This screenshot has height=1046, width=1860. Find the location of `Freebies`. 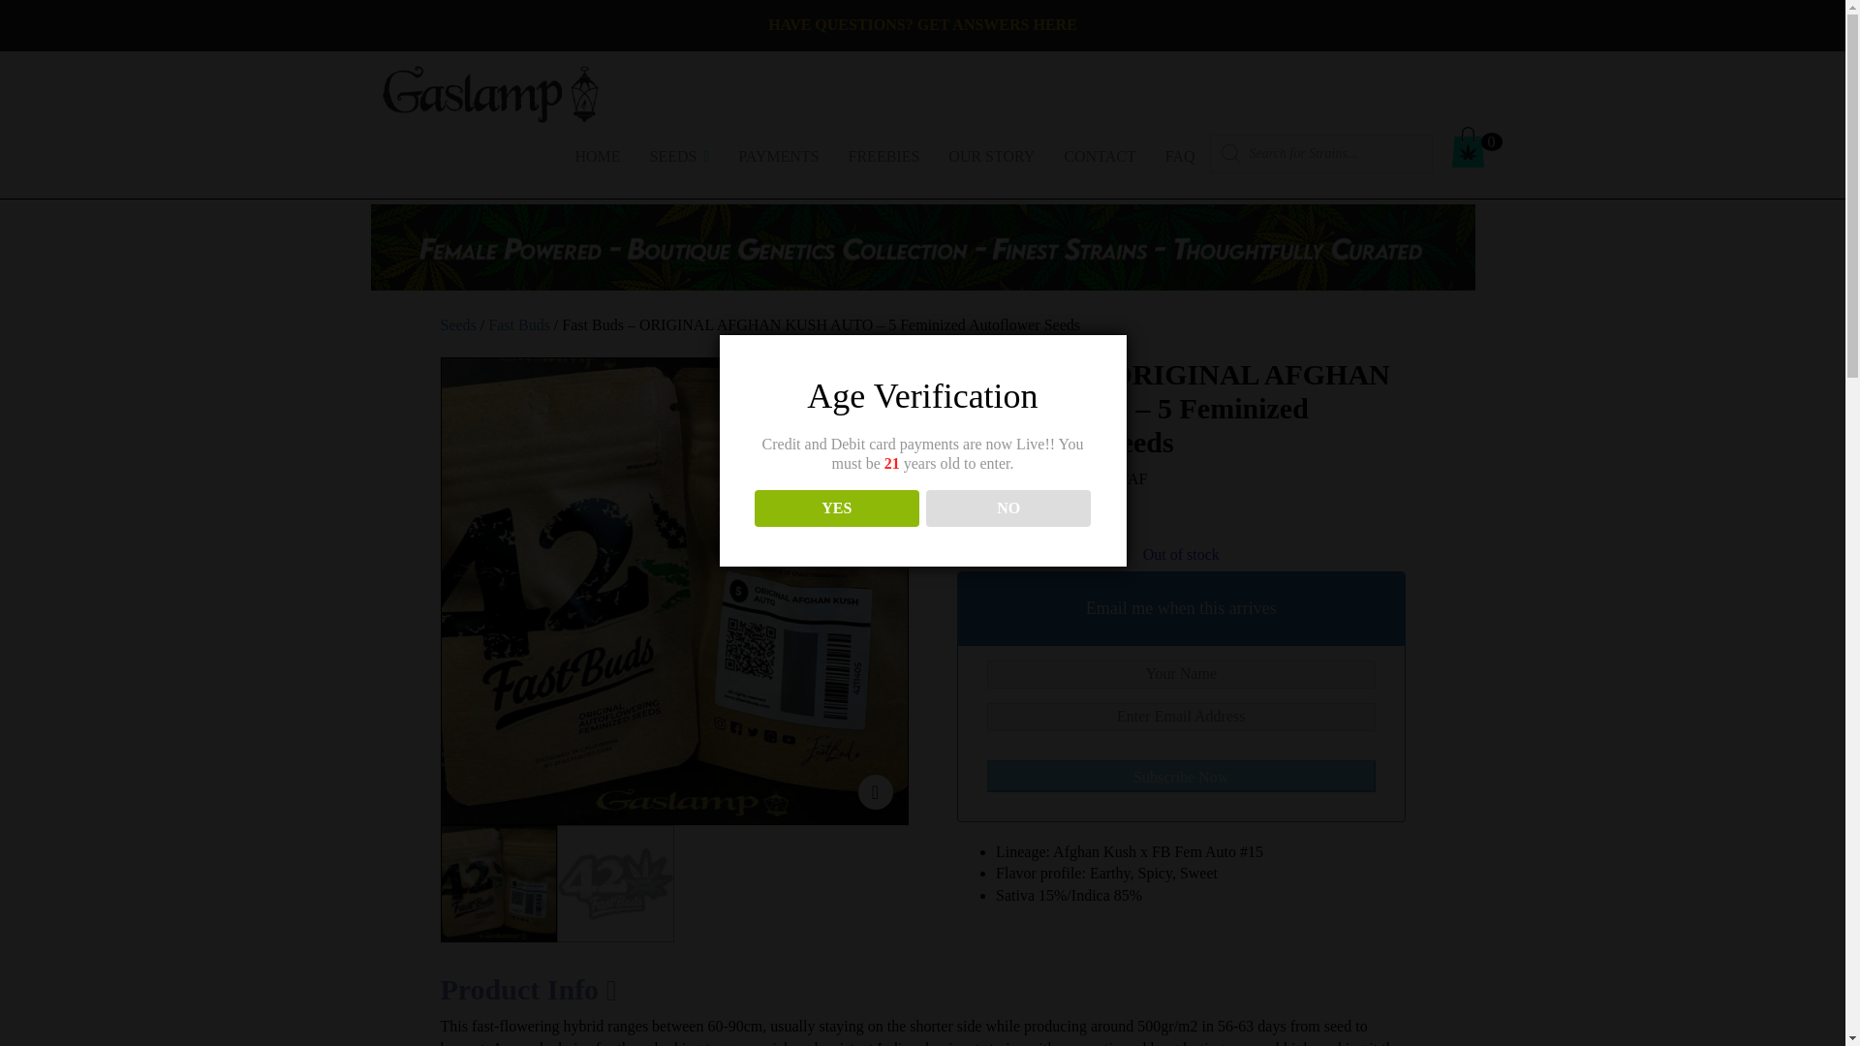

Freebies is located at coordinates (883, 151).